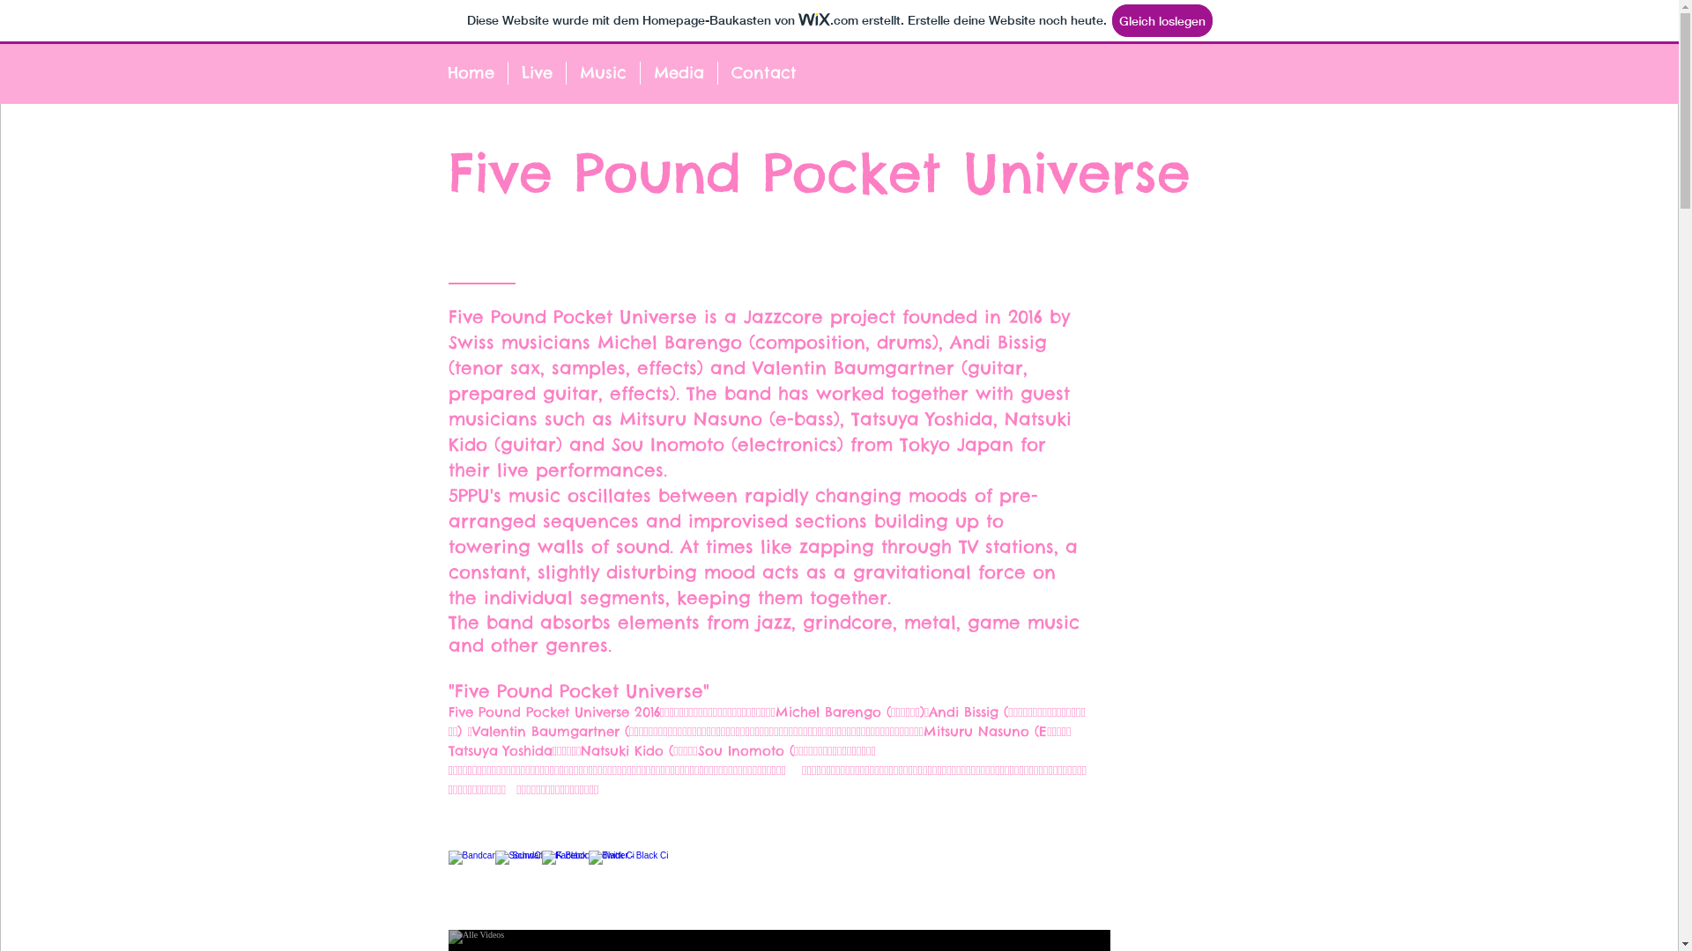 The image size is (1692, 951). Describe the element at coordinates (763, 73) in the screenshot. I see `Contact` at that location.